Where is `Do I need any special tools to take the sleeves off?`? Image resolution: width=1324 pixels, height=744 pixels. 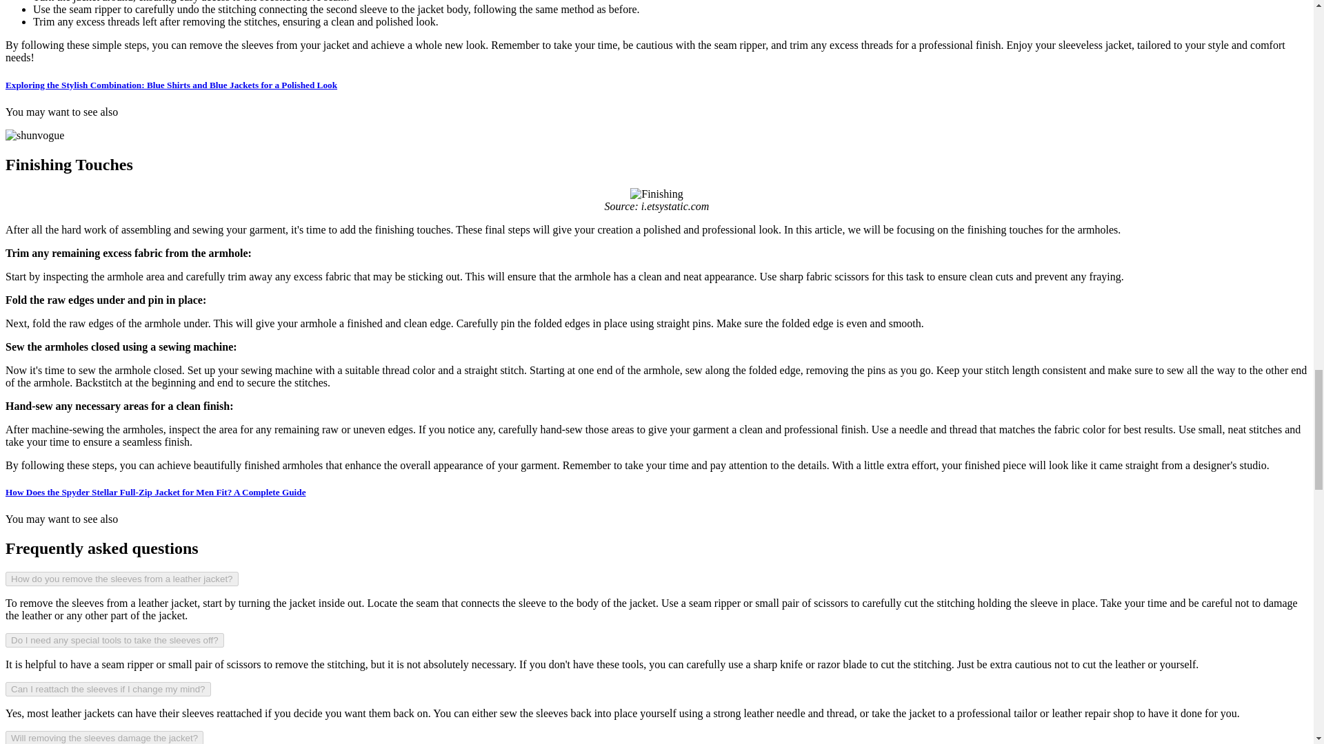 Do I need any special tools to take the sleeves off? is located at coordinates (114, 640).